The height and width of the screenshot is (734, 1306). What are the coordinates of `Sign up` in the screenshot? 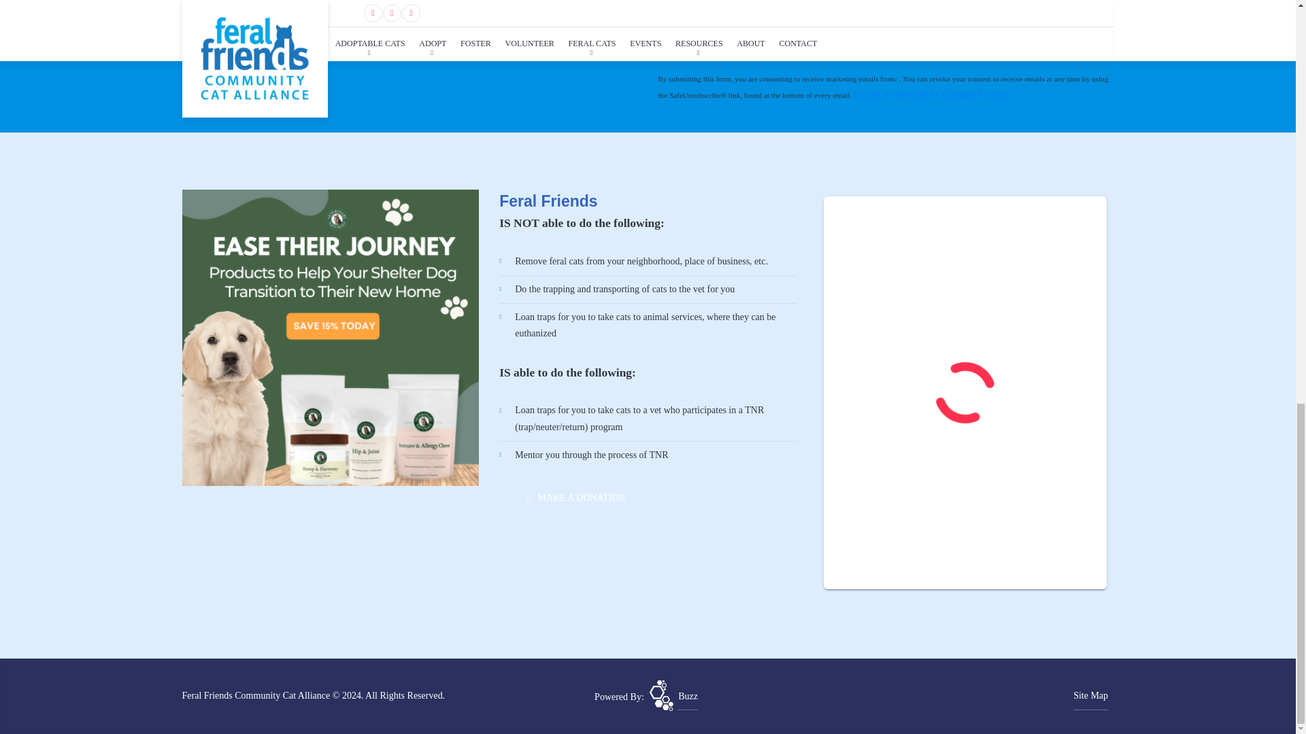 It's located at (694, 27).